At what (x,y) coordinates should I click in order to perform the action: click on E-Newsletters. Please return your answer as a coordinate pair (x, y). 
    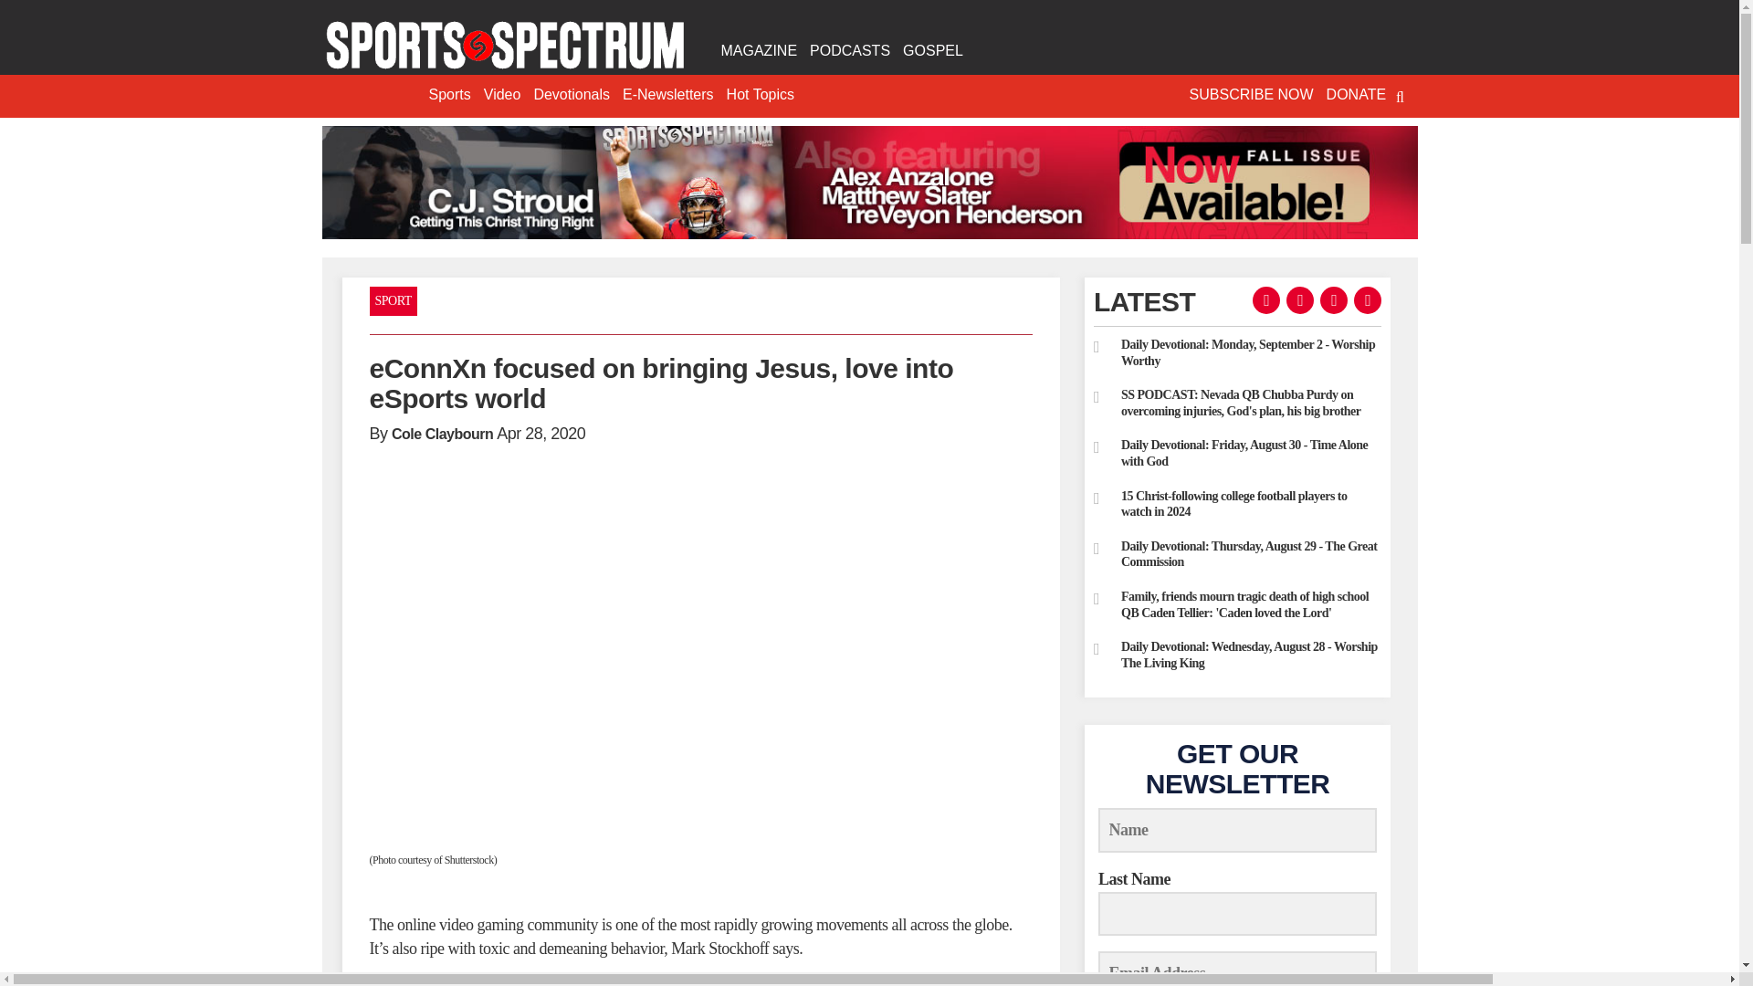
    Looking at the image, I should click on (668, 95).